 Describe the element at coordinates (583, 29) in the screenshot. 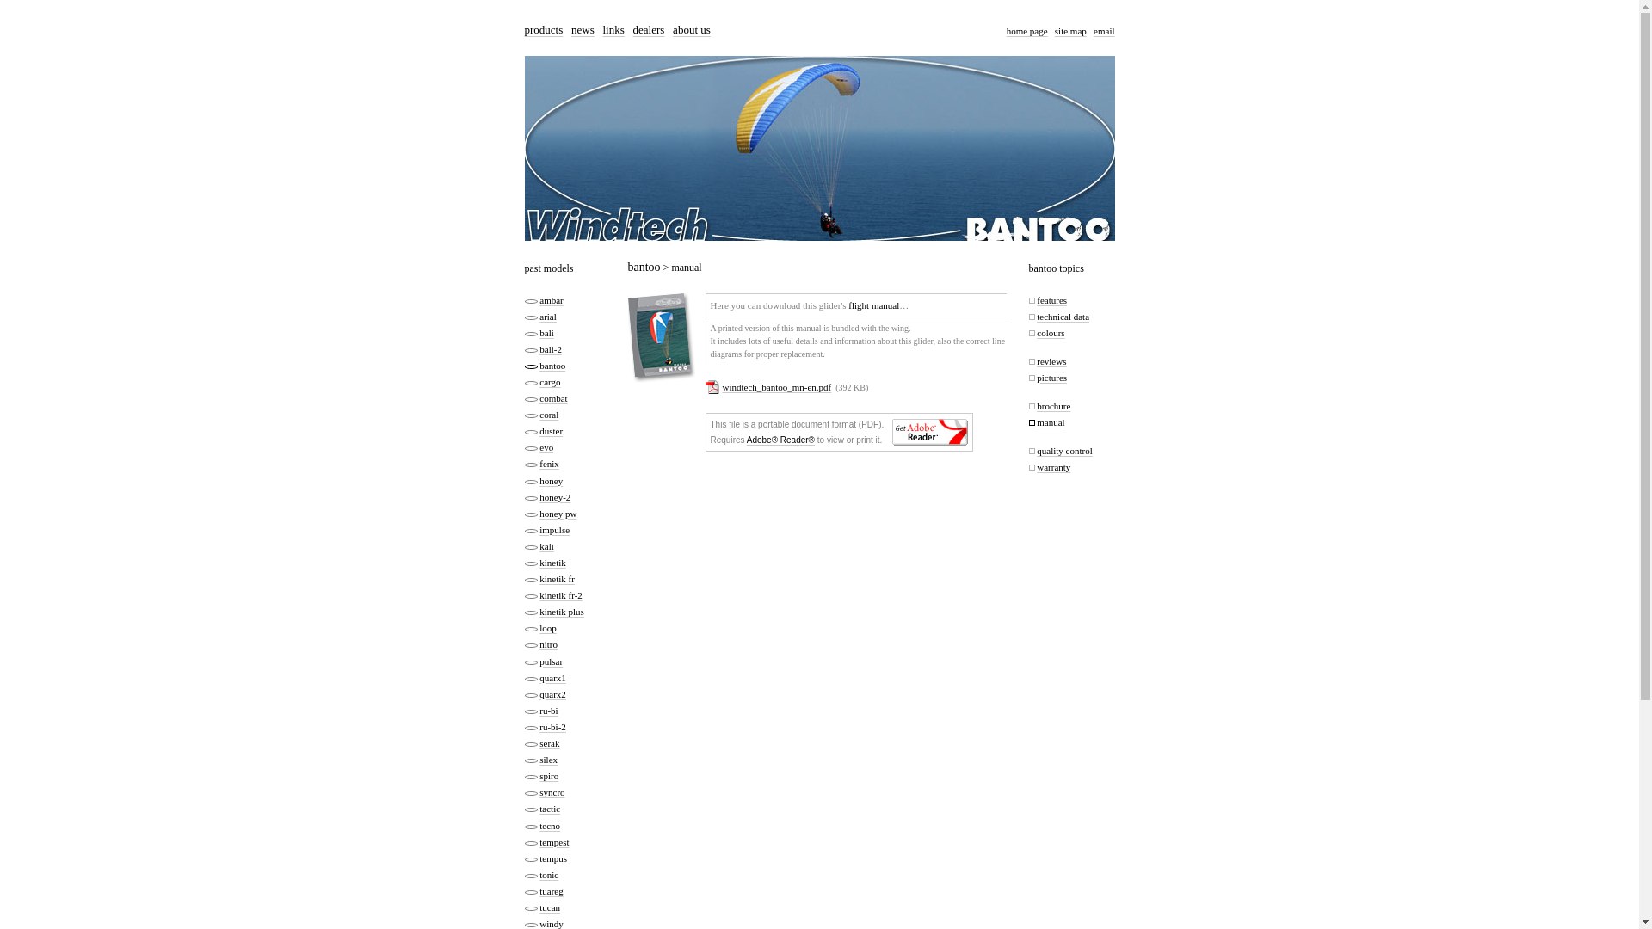

I see `news` at that location.